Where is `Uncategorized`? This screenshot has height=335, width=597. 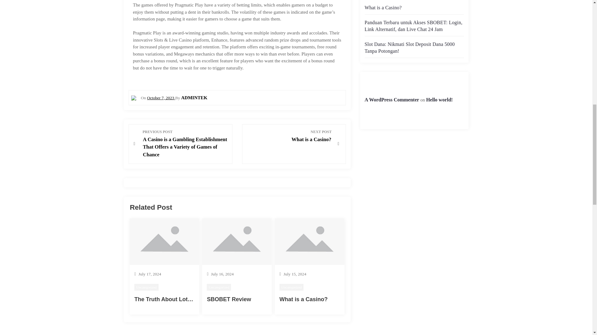 Uncategorized is located at coordinates (161, 97).